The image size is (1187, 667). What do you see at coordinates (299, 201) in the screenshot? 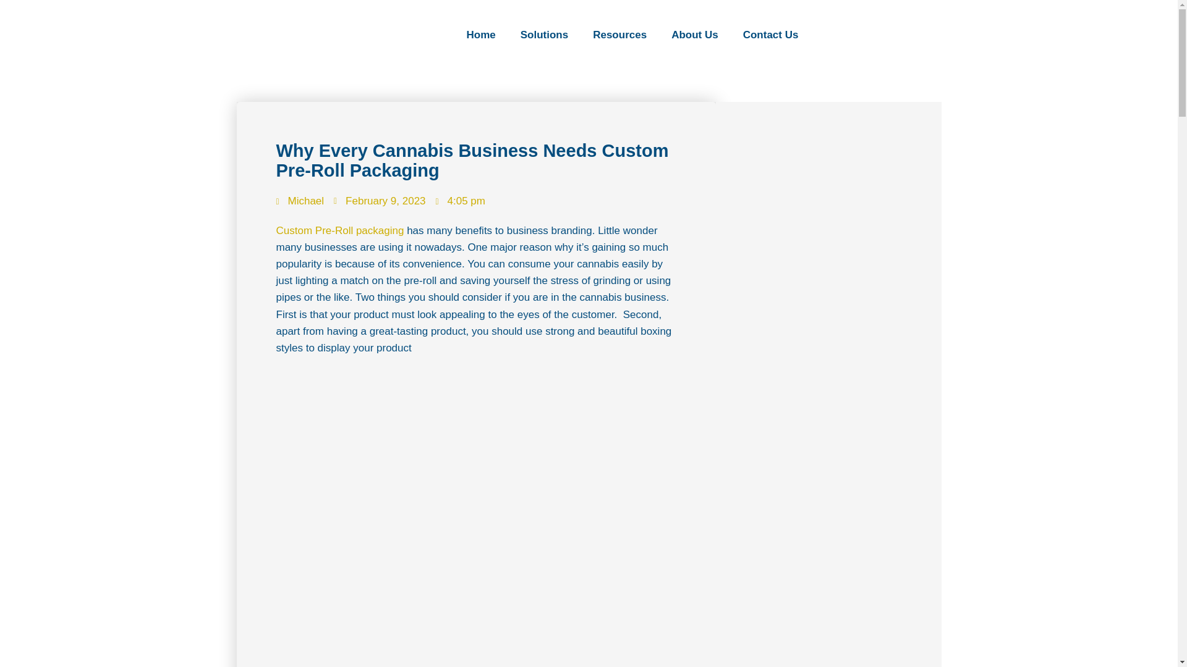
I see `Michael` at bounding box center [299, 201].